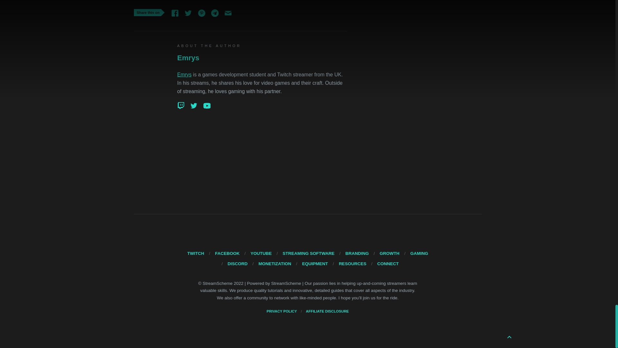  Describe the element at coordinates (215, 13) in the screenshot. I see `pinterest` at that location.